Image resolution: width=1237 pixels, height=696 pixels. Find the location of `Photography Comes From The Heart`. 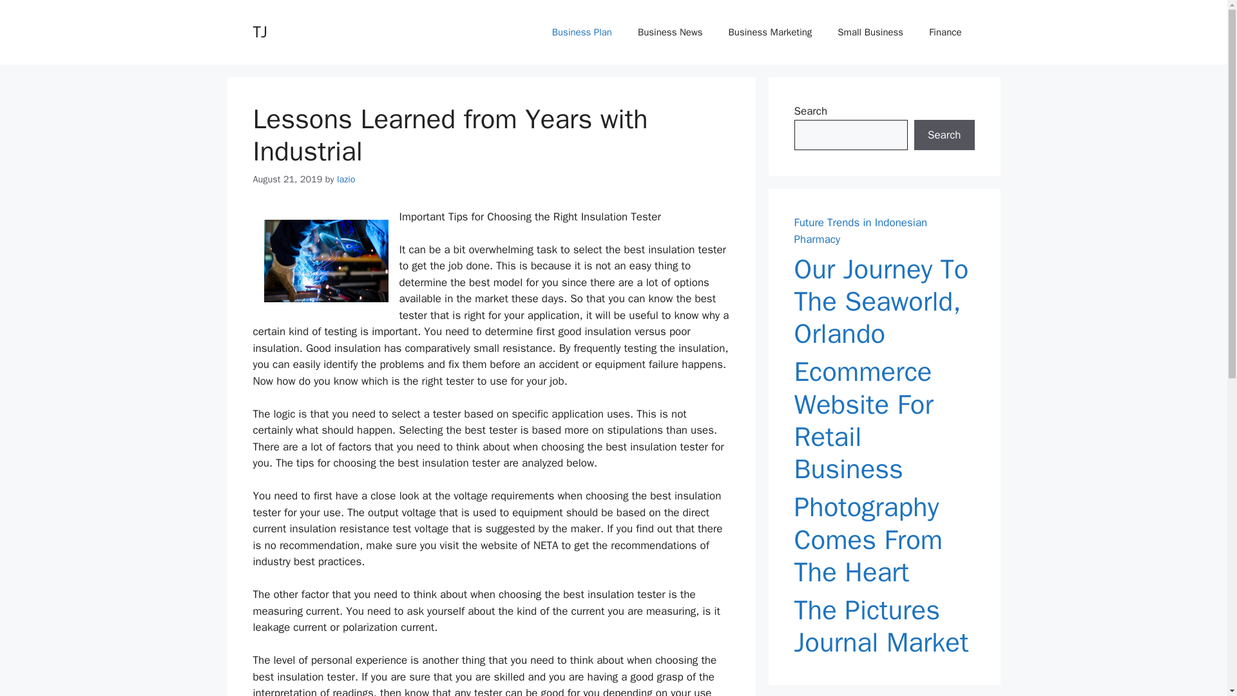

Photography Comes From The Heart is located at coordinates (884, 539).